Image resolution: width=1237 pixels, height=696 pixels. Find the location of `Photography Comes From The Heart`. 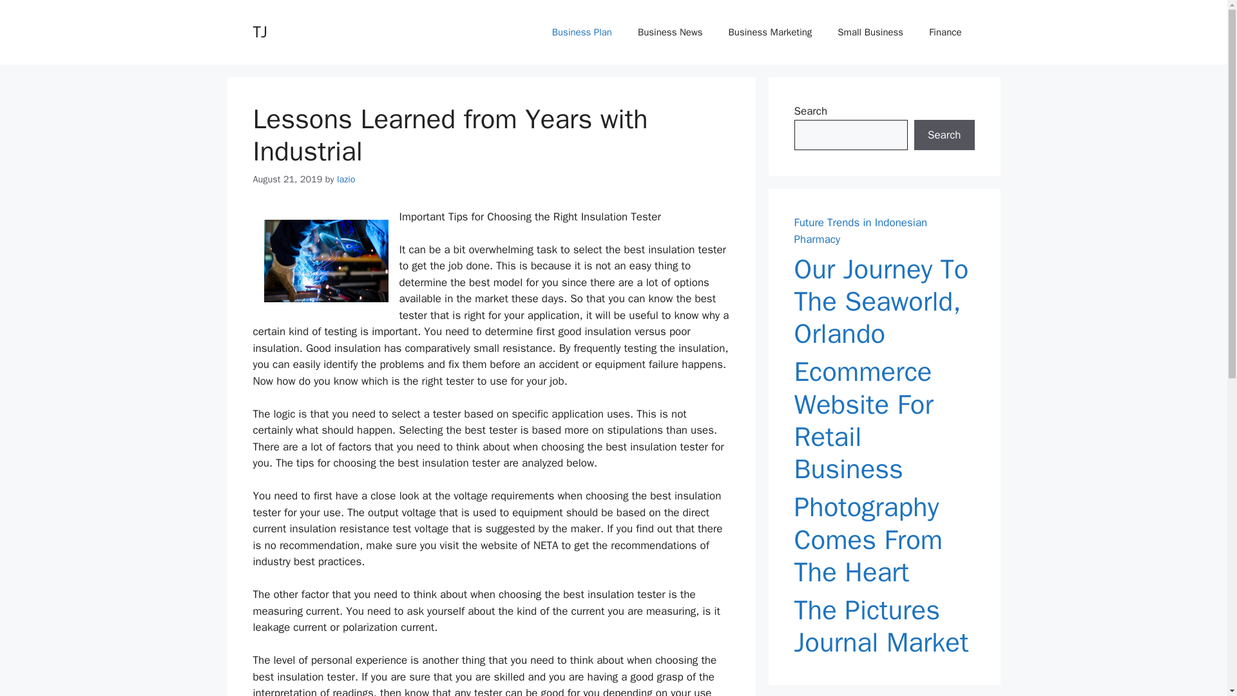

Photography Comes From The Heart is located at coordinates (884, 539).